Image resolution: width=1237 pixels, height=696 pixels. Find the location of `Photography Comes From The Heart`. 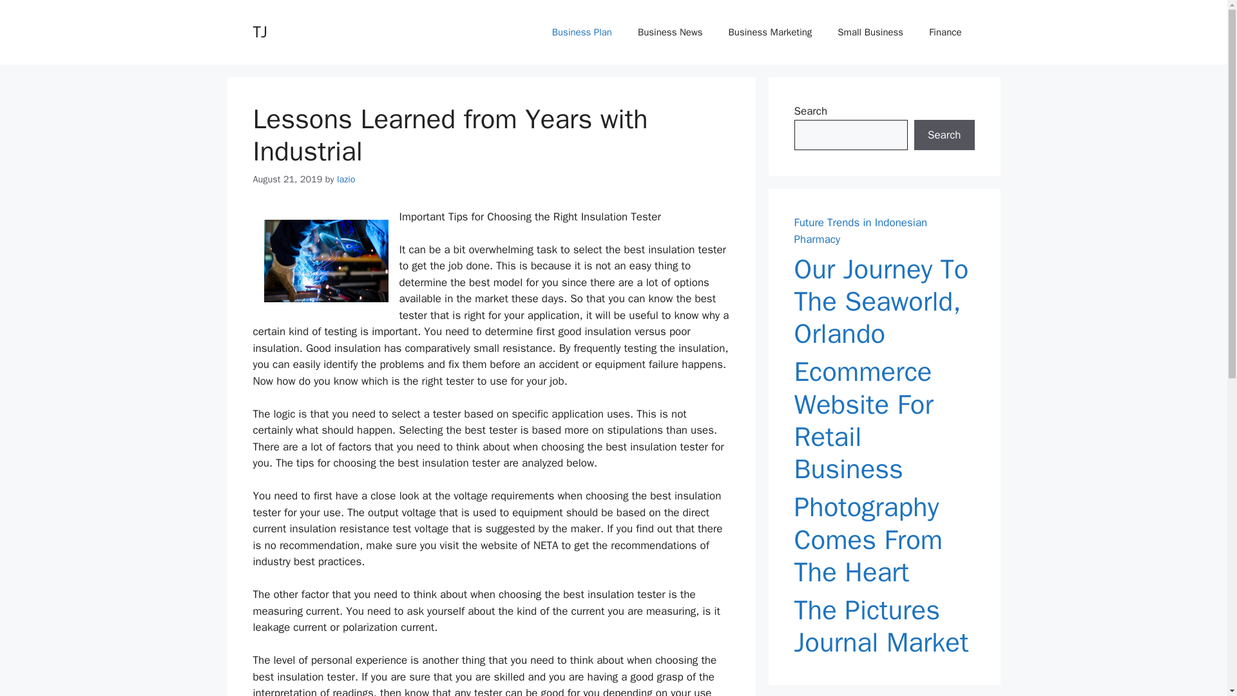

Photography Comes From The Heart is located at coordinates (884, 539).